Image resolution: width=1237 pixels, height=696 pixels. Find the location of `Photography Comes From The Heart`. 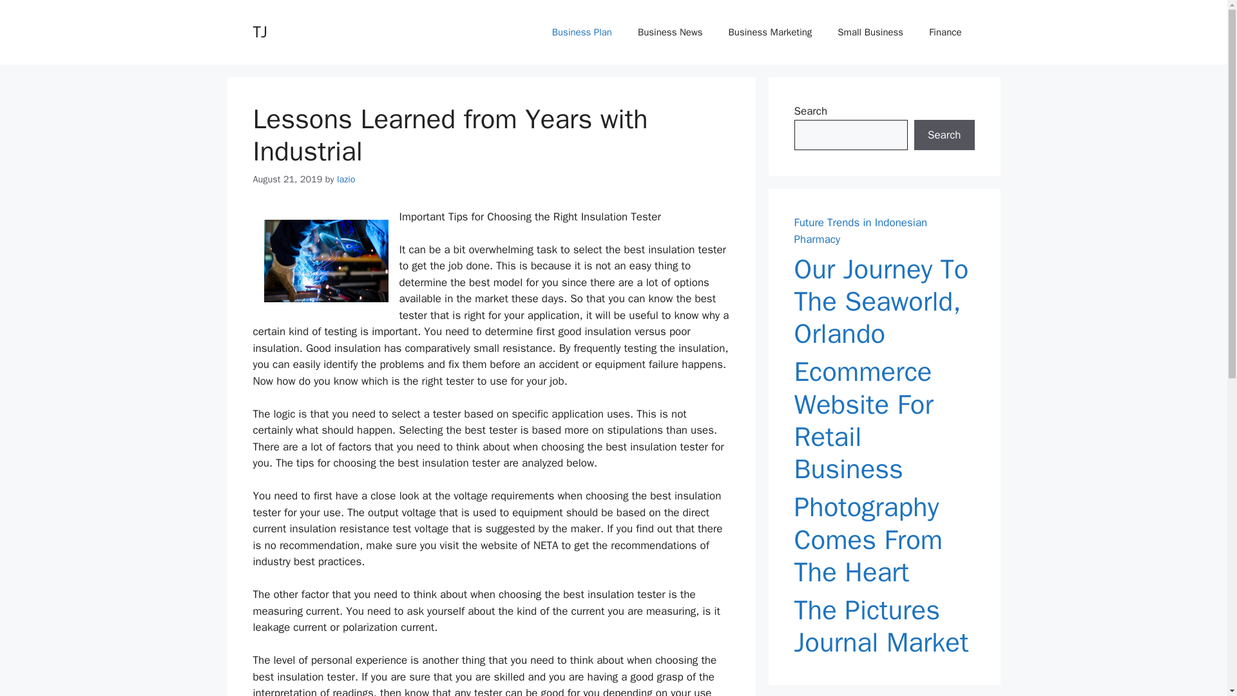

Photography Comes From The Heart is located at coordinates (884, 539).